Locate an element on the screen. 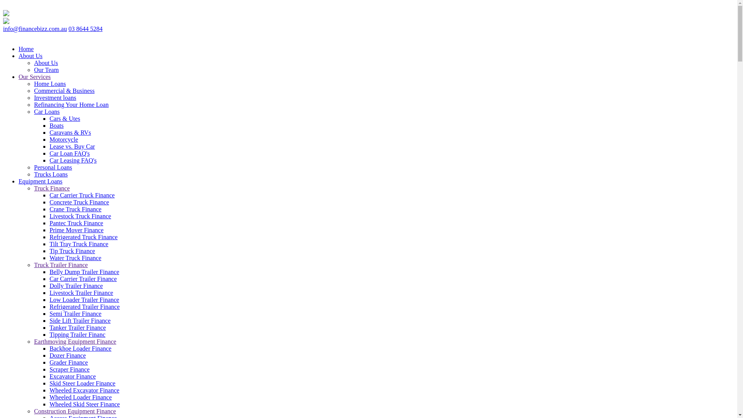 This screenshot has height=418, width=743. Caravans & RVs is located at coordinates (70, 132).